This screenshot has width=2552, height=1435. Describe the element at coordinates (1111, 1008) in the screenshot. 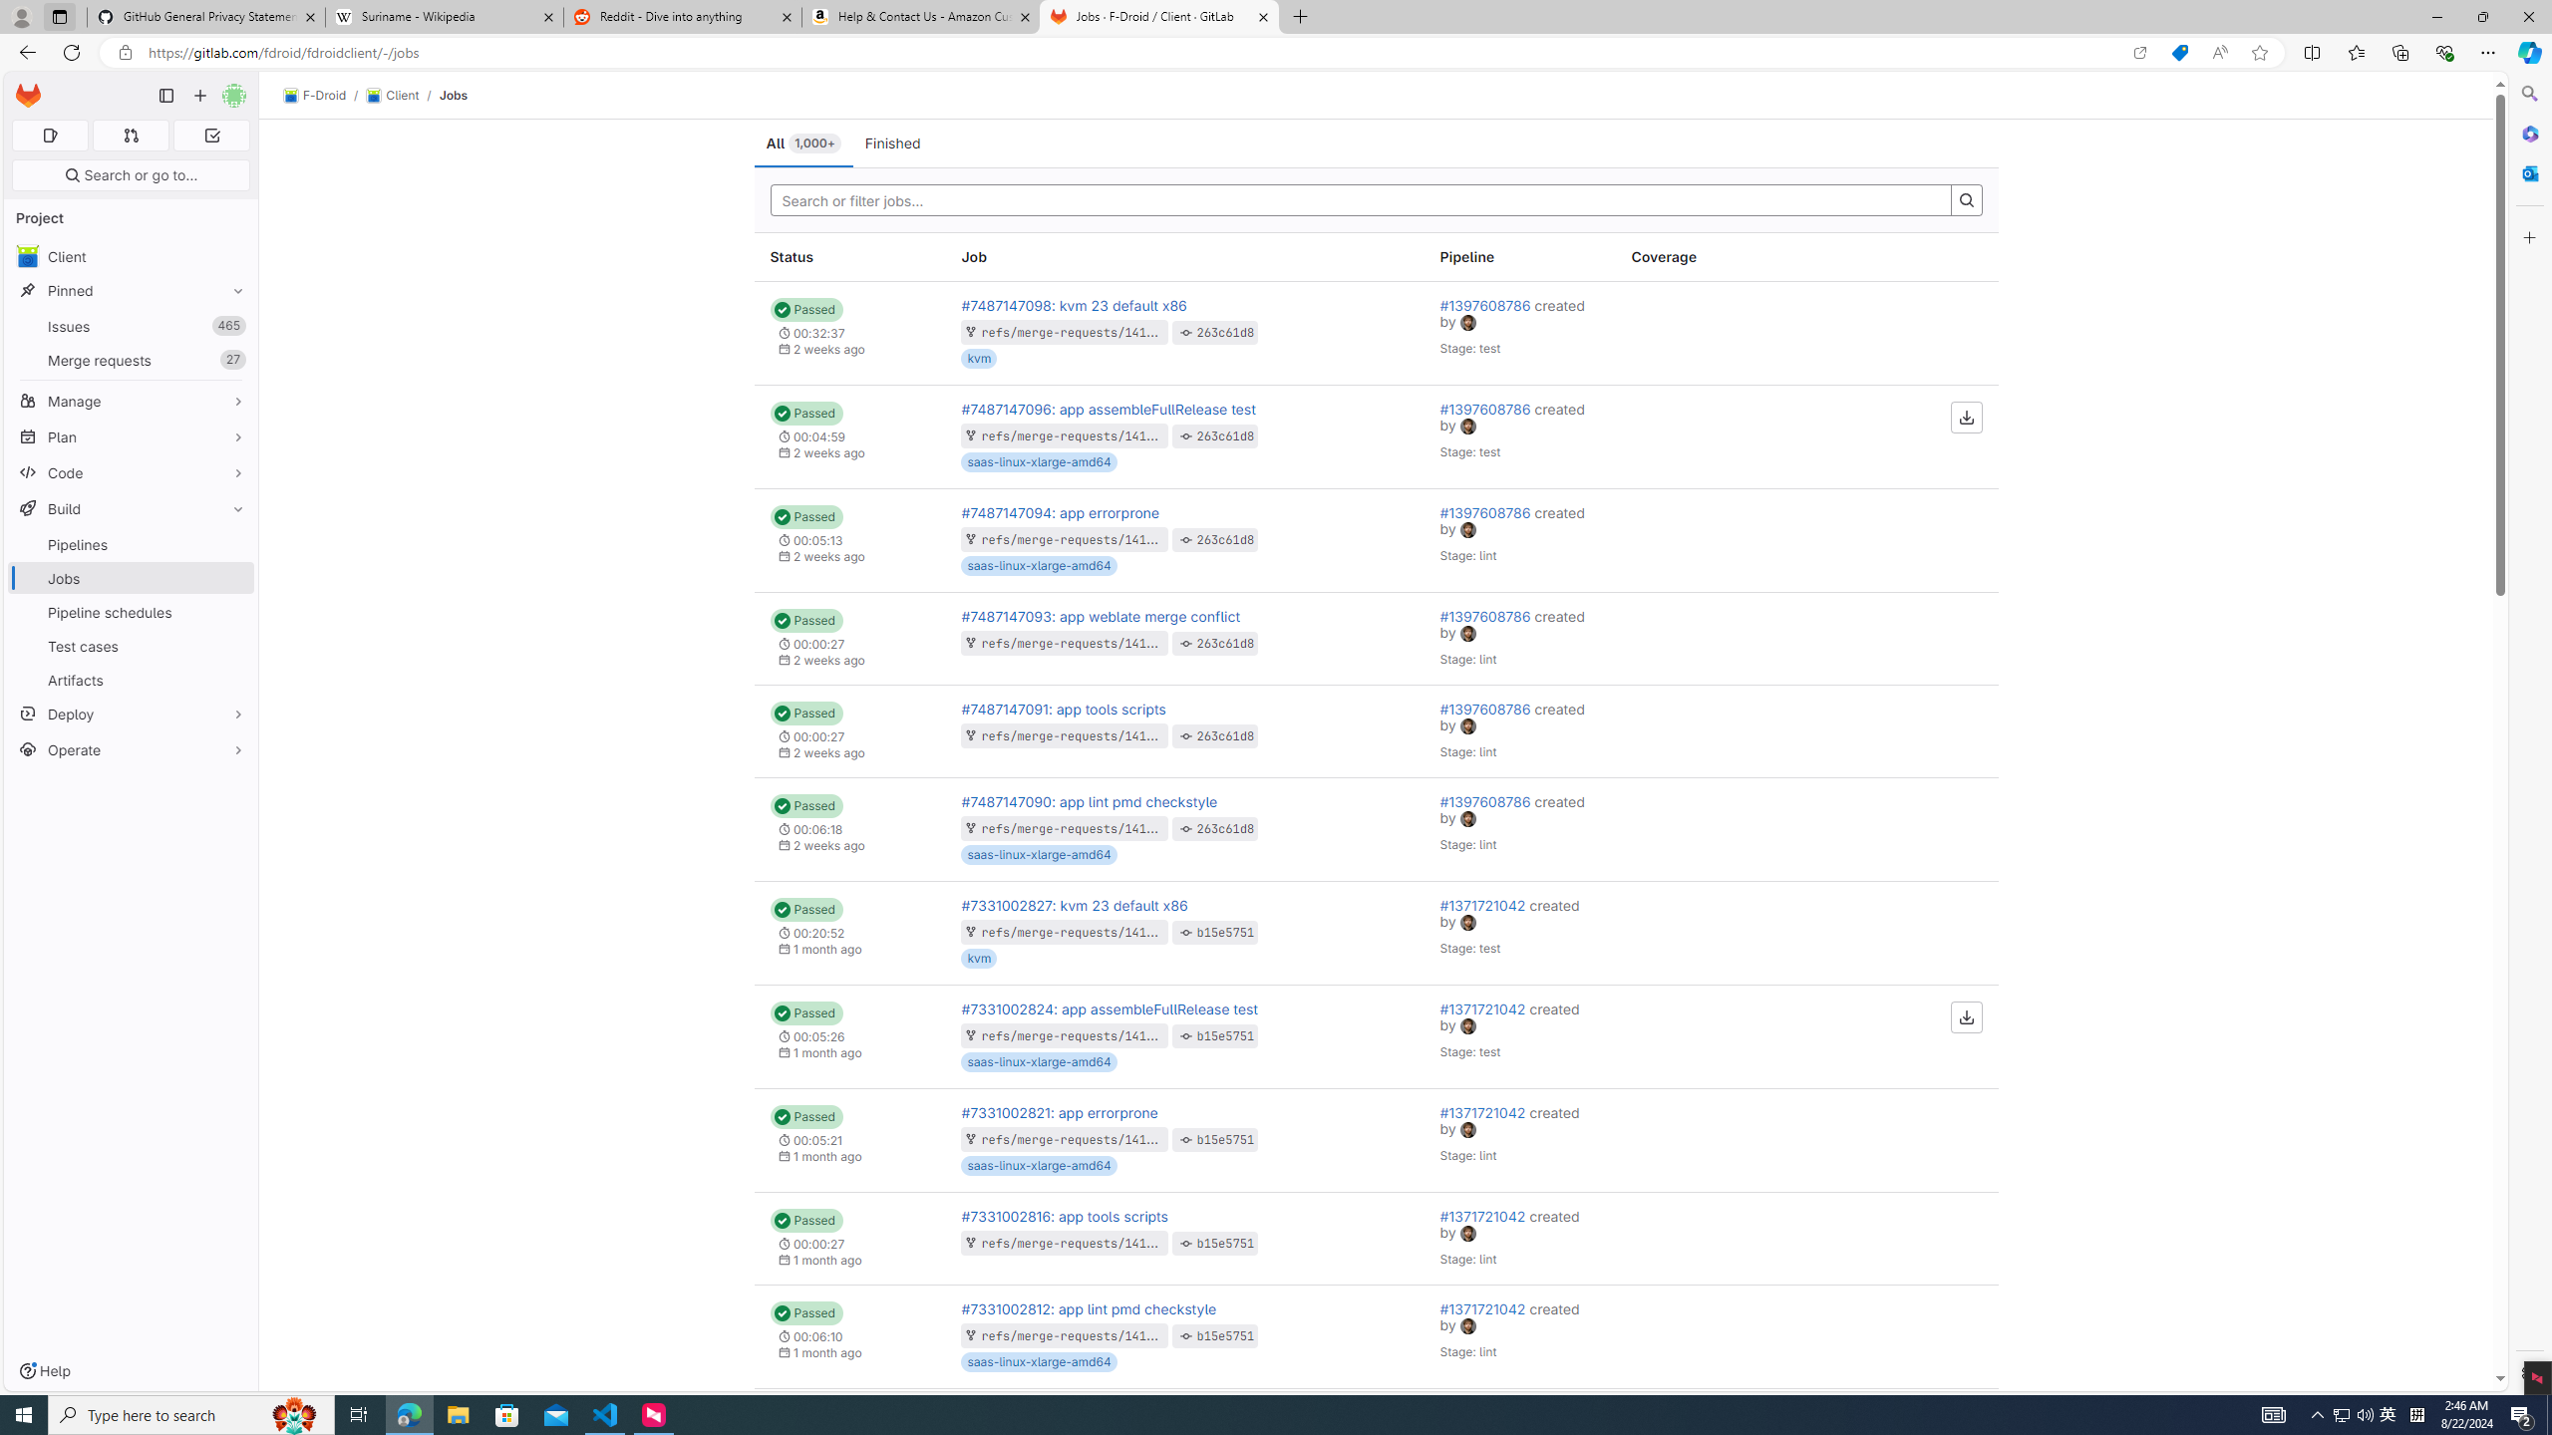

I see `#7331002824: app assembleFullRelease test` at that location.